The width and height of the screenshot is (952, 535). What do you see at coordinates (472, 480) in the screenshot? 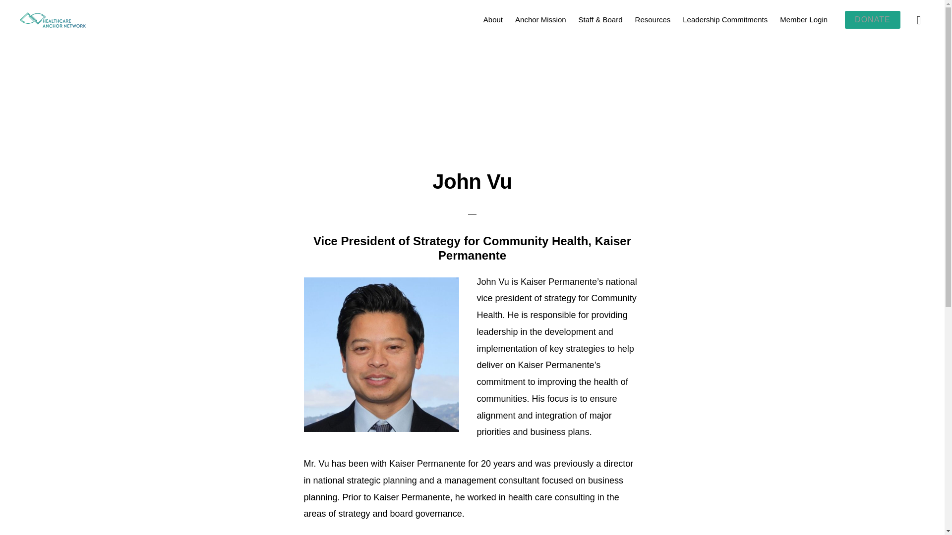
I see `Contact the Healthcare Anchor Network` at bounding box center [472, 480].